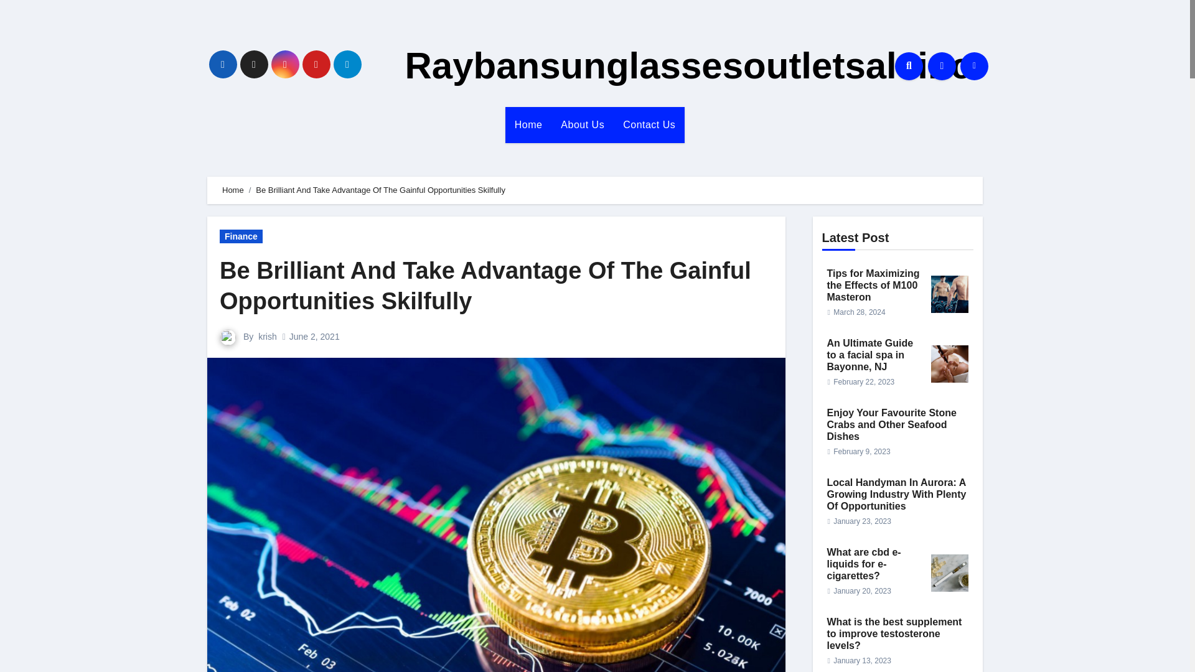 Image resolution: width=1195 pixels, height=672 pixels. I want to click on Home, so click(233, 190).